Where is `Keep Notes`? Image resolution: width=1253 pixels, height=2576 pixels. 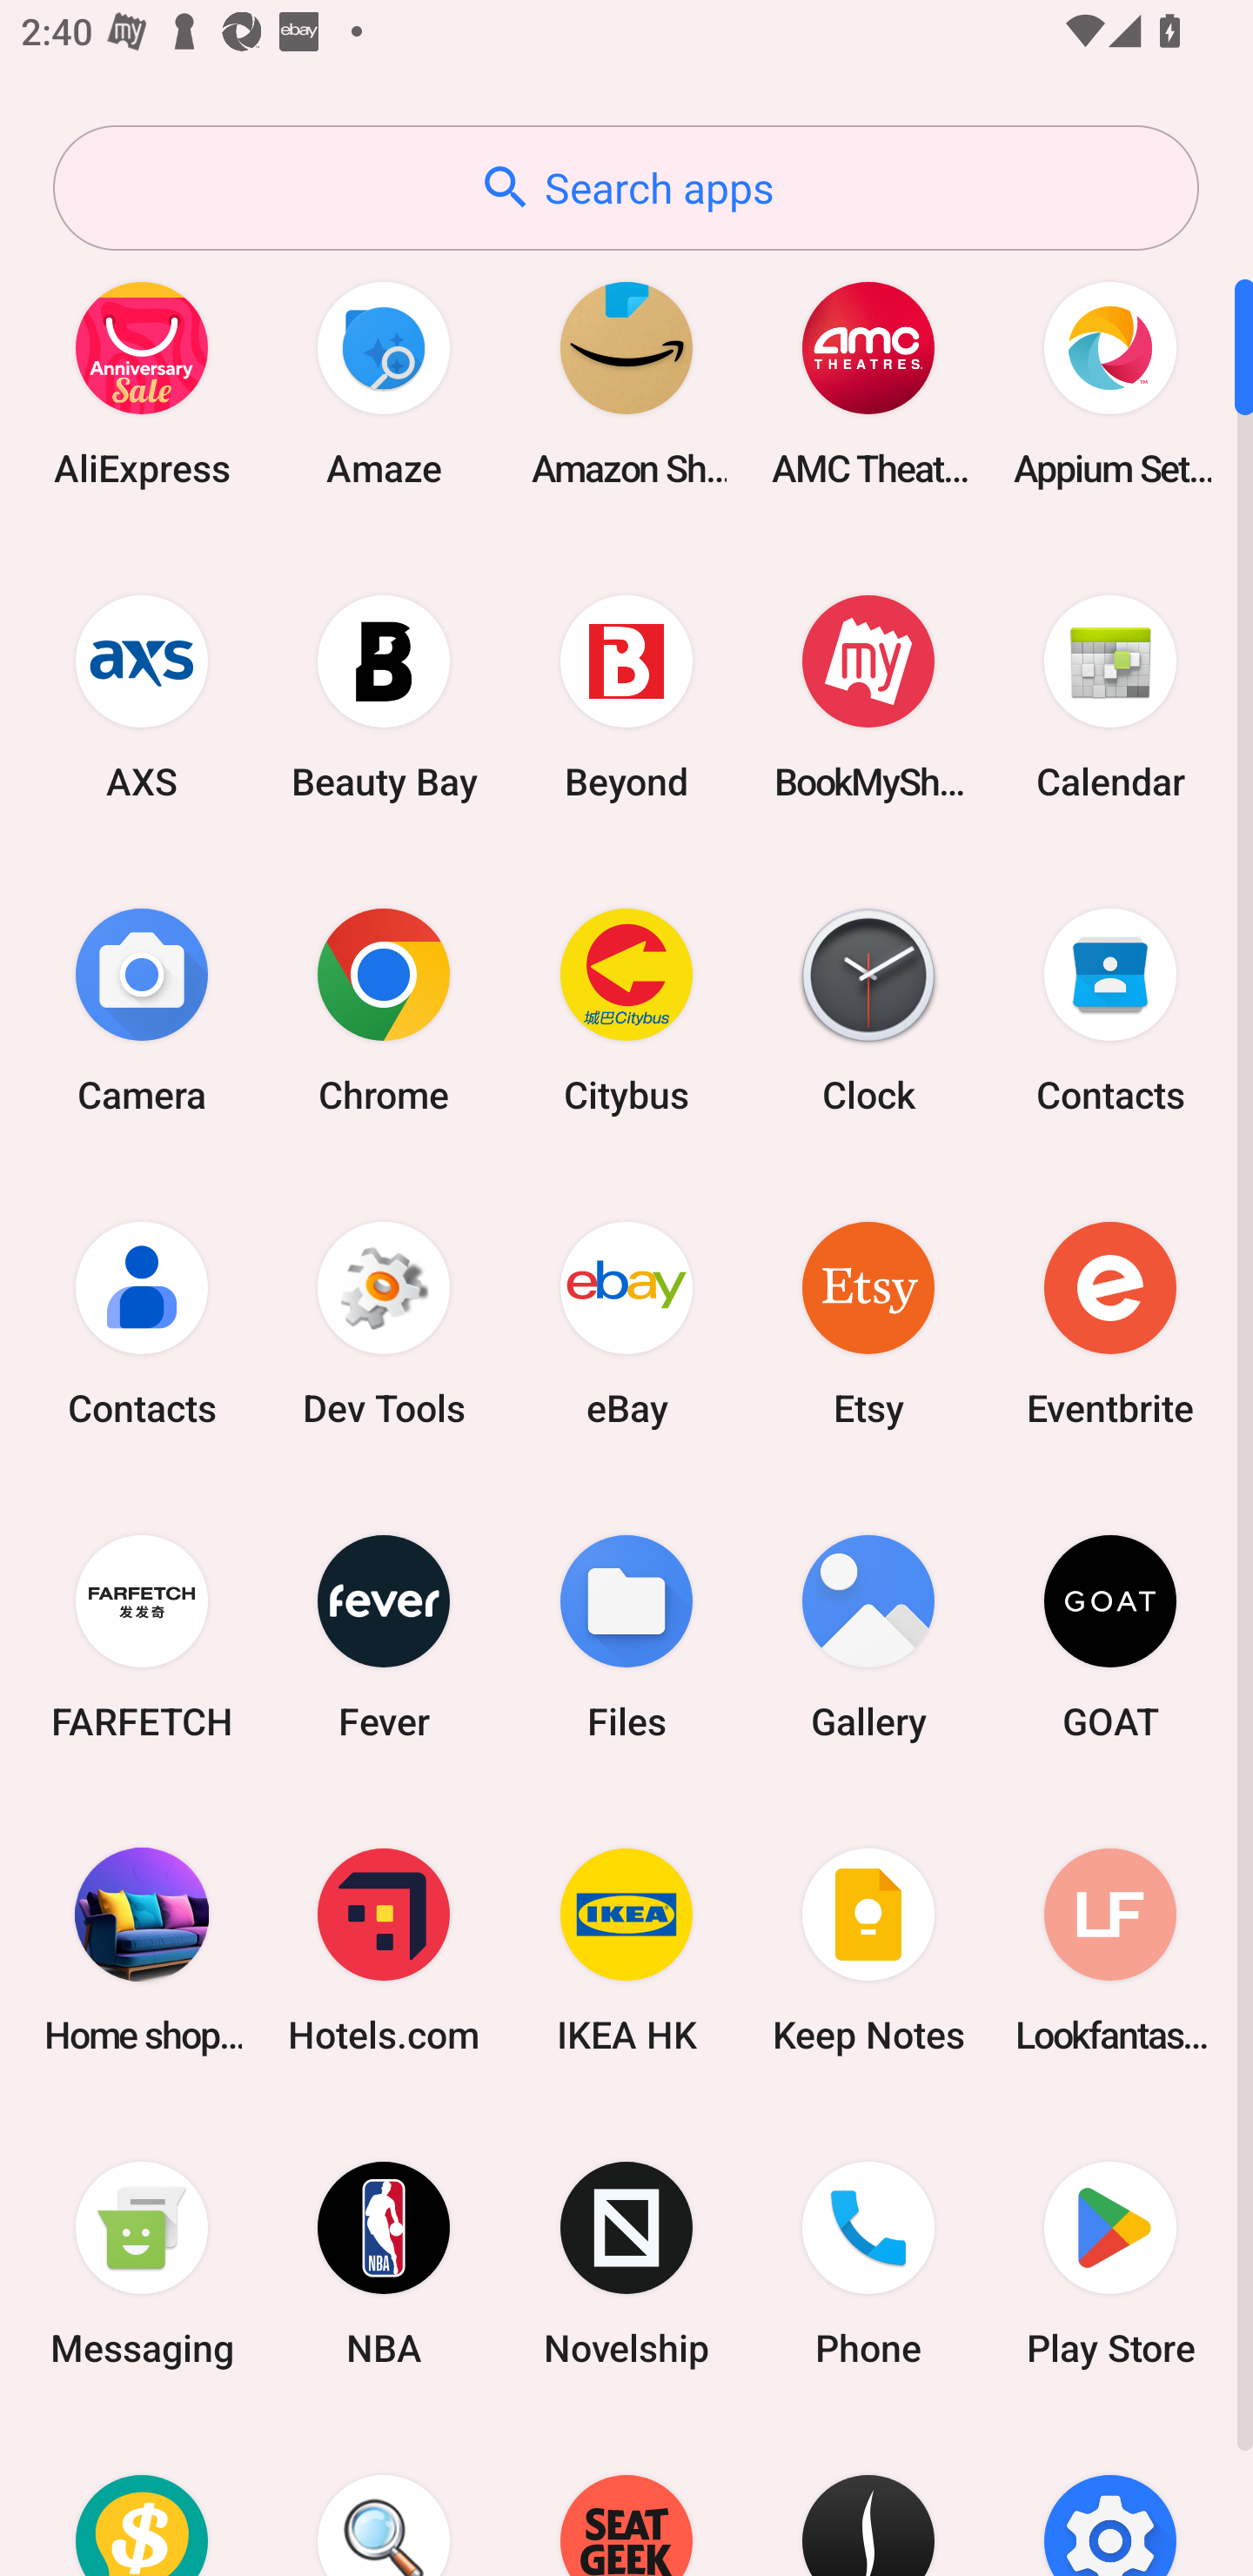
Keep Notes is located at coordinates (868, 1949).